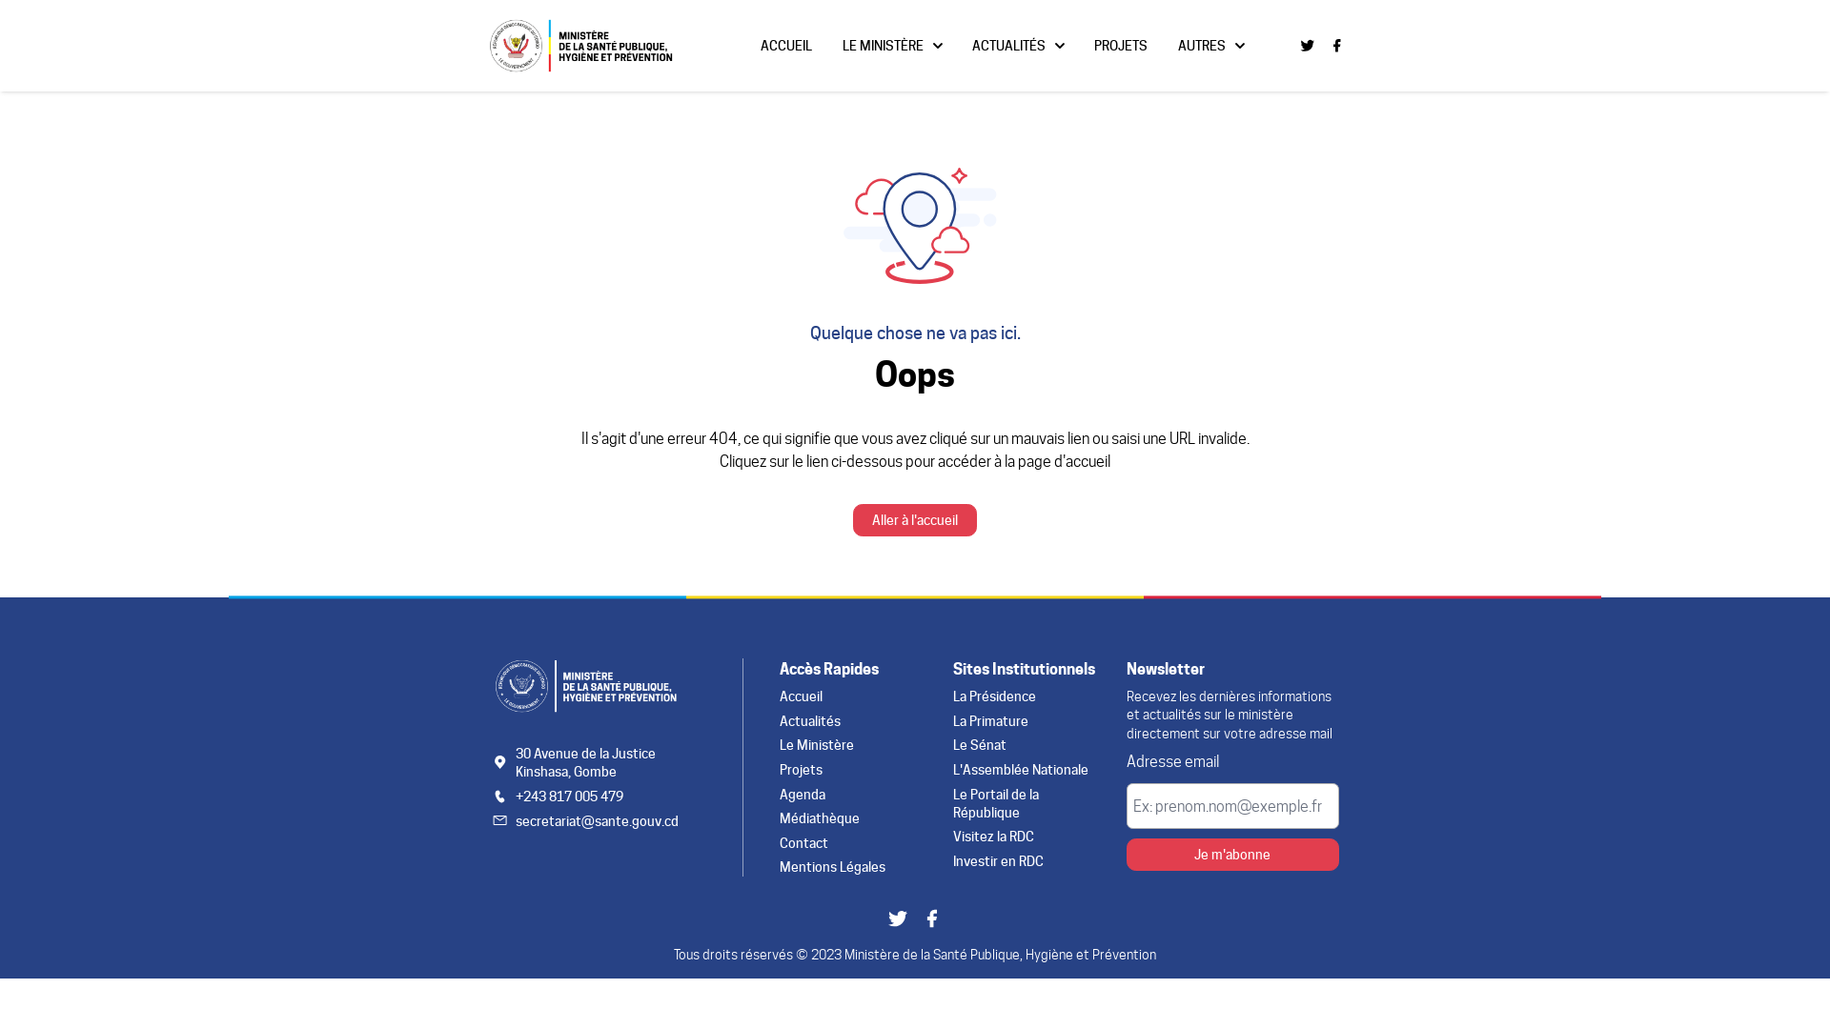  I want to click on +243 817 005 479, so click(711, 995).